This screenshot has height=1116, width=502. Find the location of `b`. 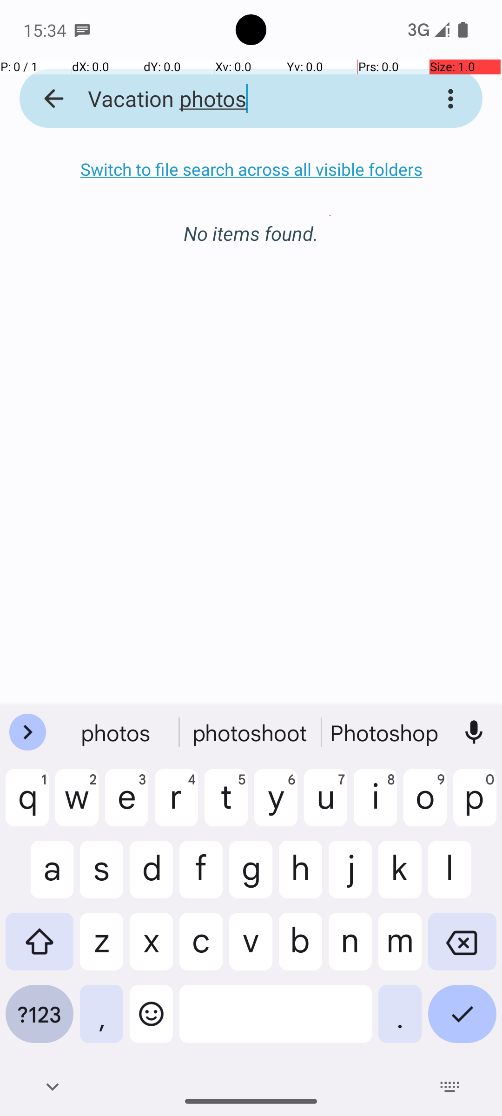

b is located at coordinates (300, 949).